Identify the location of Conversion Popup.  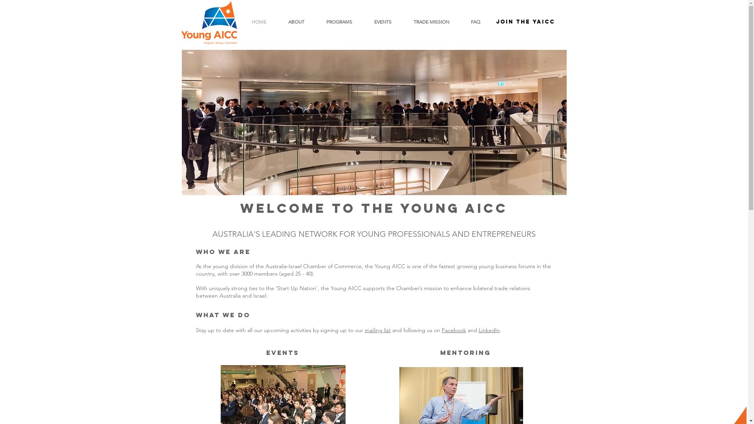
(374, 8).